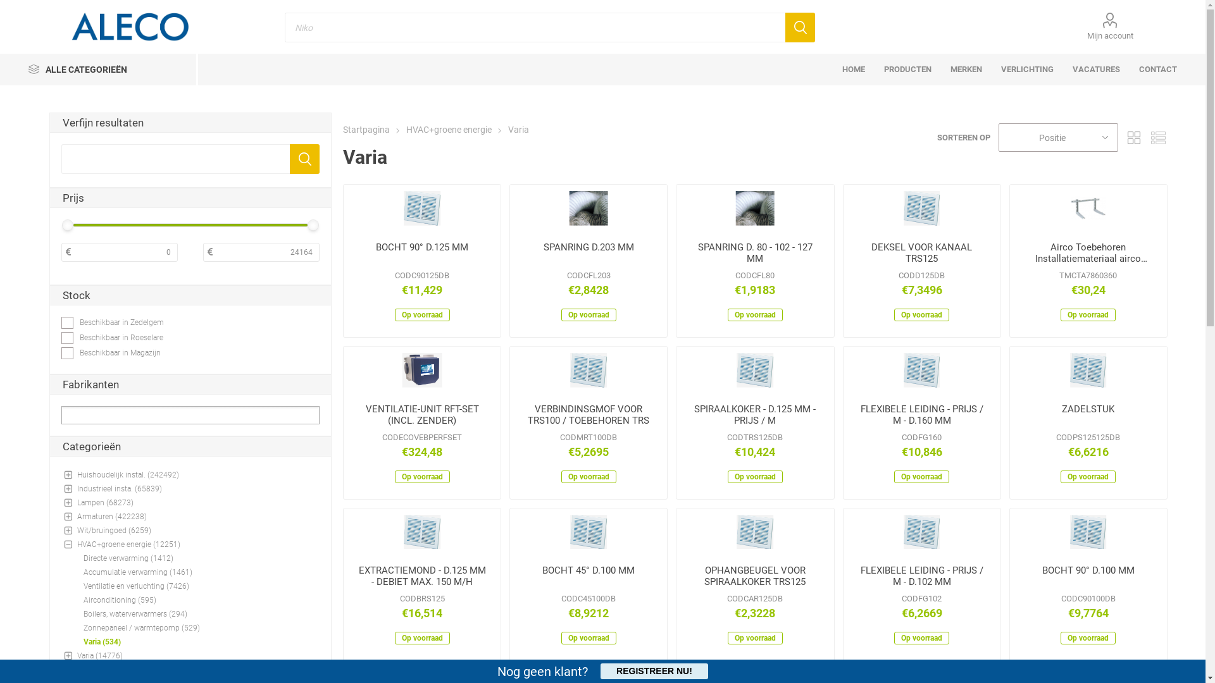 This screenshot has width=1215, height=683. What do you see at coordinates (922, 532) in the screenshot?
I see `Toon details van FLEXIBELE LEIDING - PRIJS / M - D.102 MM` at bounding box center [922, 532].